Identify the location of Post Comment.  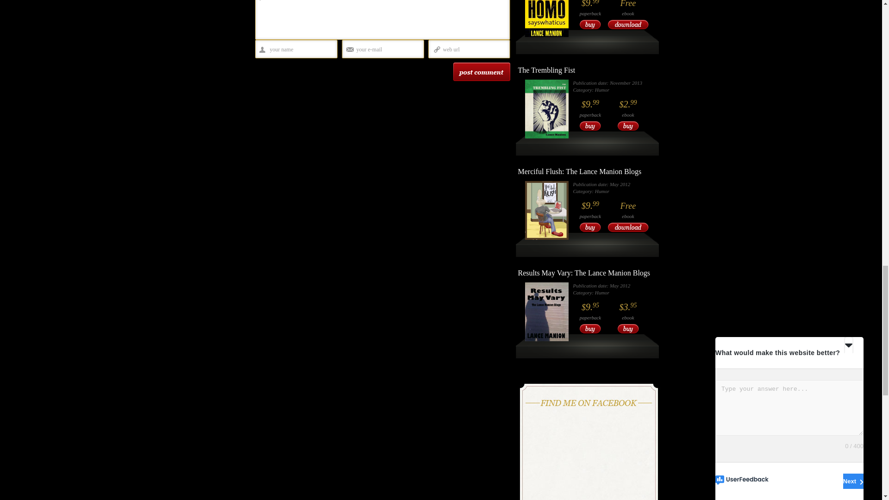
(481, 71).